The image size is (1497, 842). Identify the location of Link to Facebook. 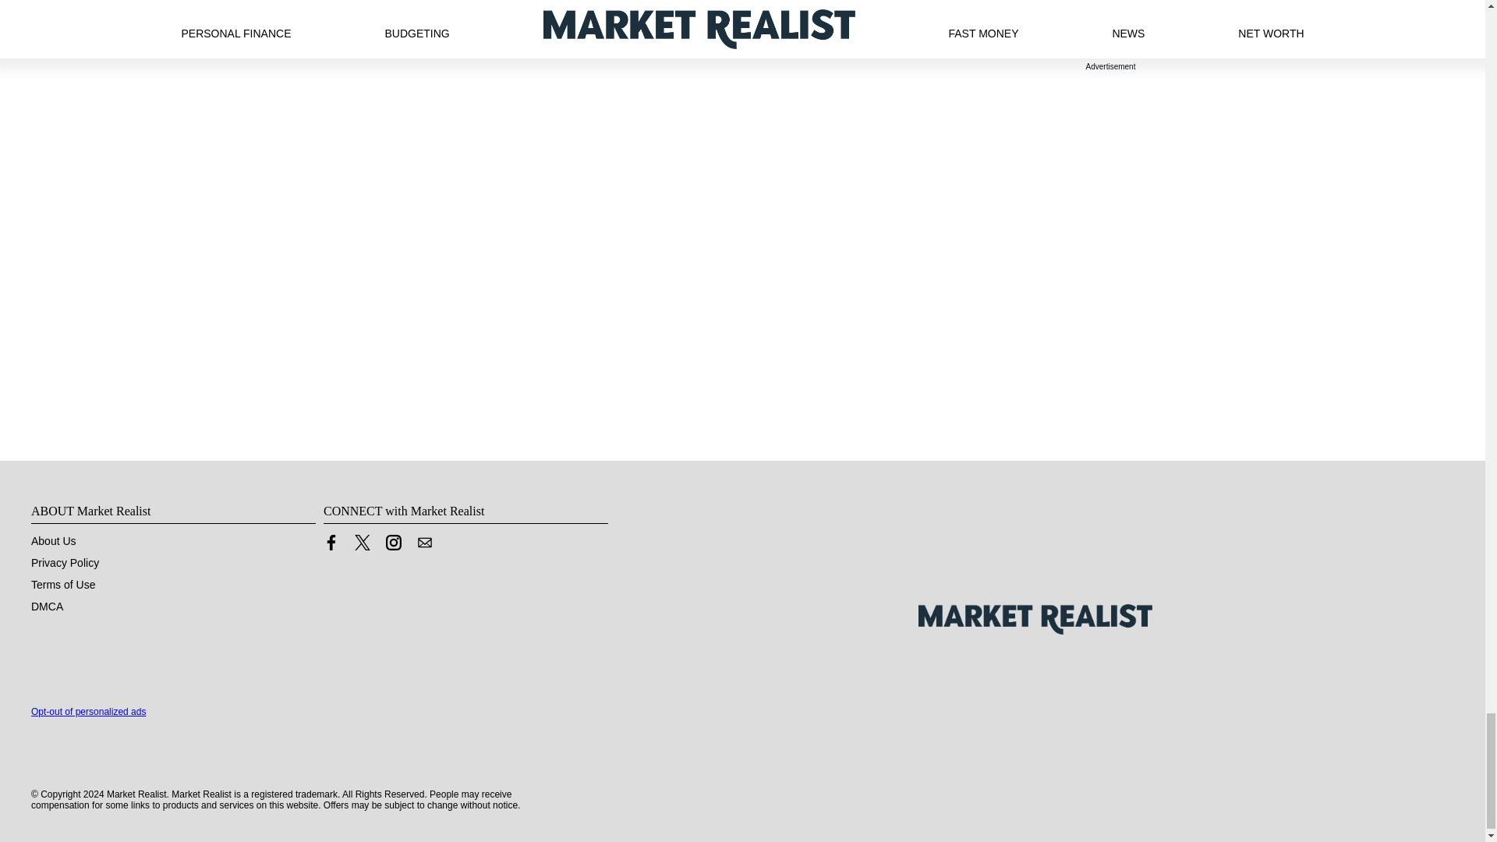
(331, 543).